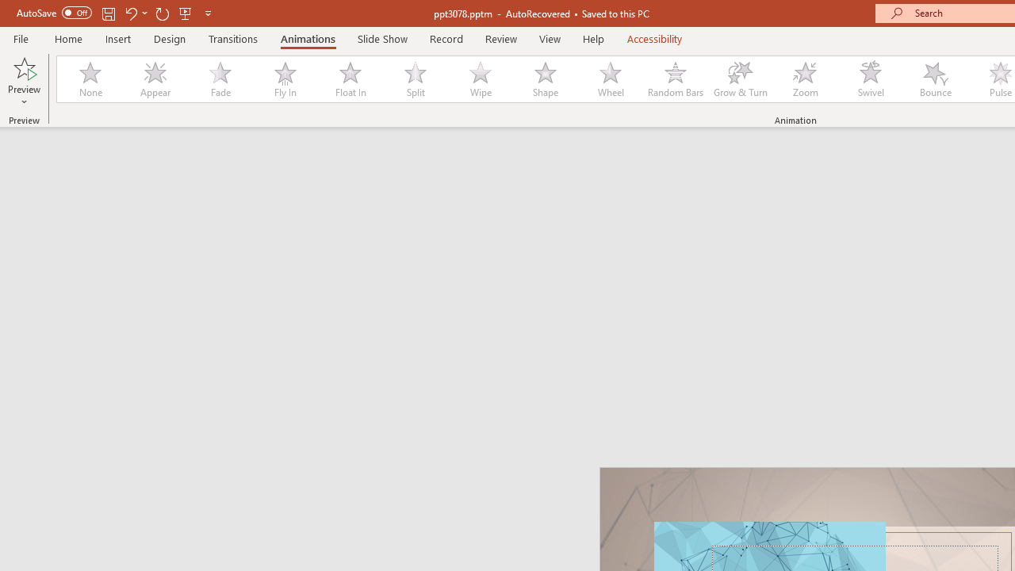 The height and width of the screenshot is (571, 1015). Describe the element at coordinates (350, 79) in the screenshot. I see `Float In` at that location.